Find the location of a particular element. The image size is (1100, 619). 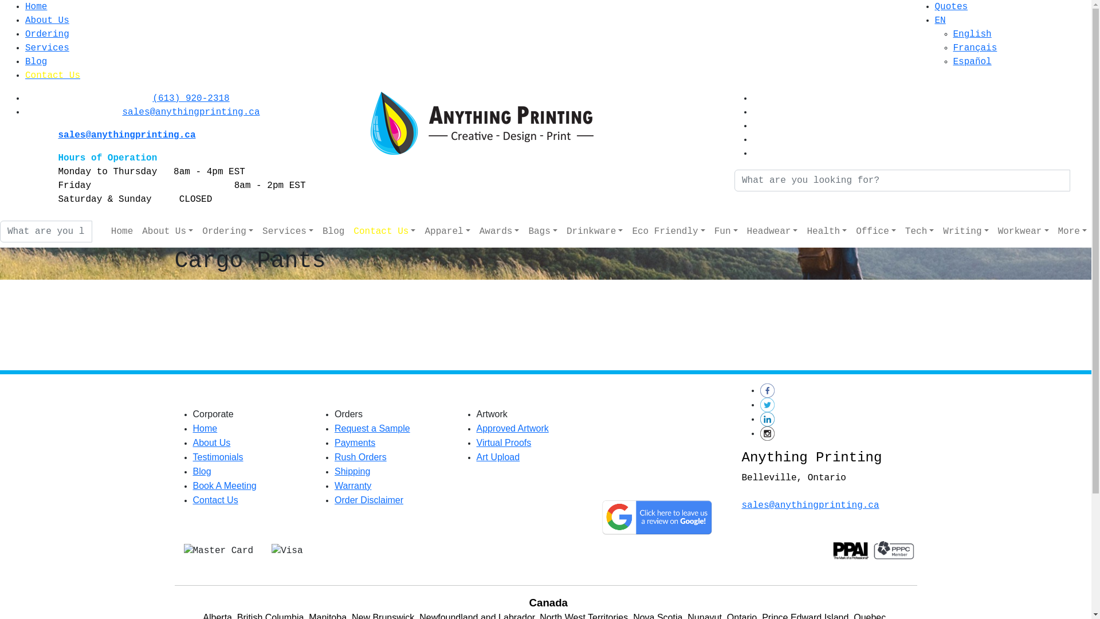

Book A Meeting is located at coordinates (225, 486).